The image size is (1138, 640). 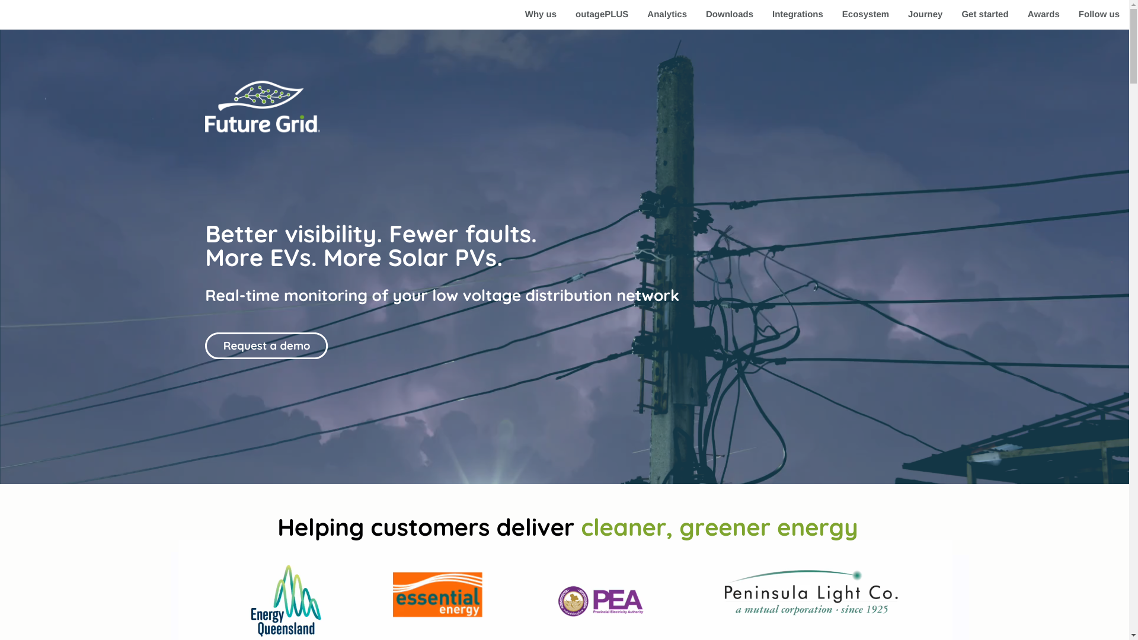 I want to click on Why us, so click(x=541, y=14).